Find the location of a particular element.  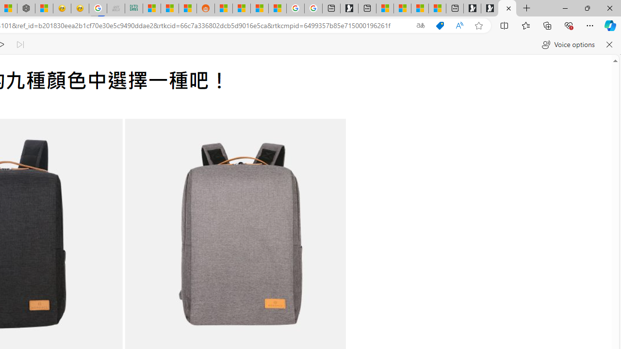

Nordace - Nordace Siena Is Not An Ordinary Backpack is located at coordinates (507, 9).